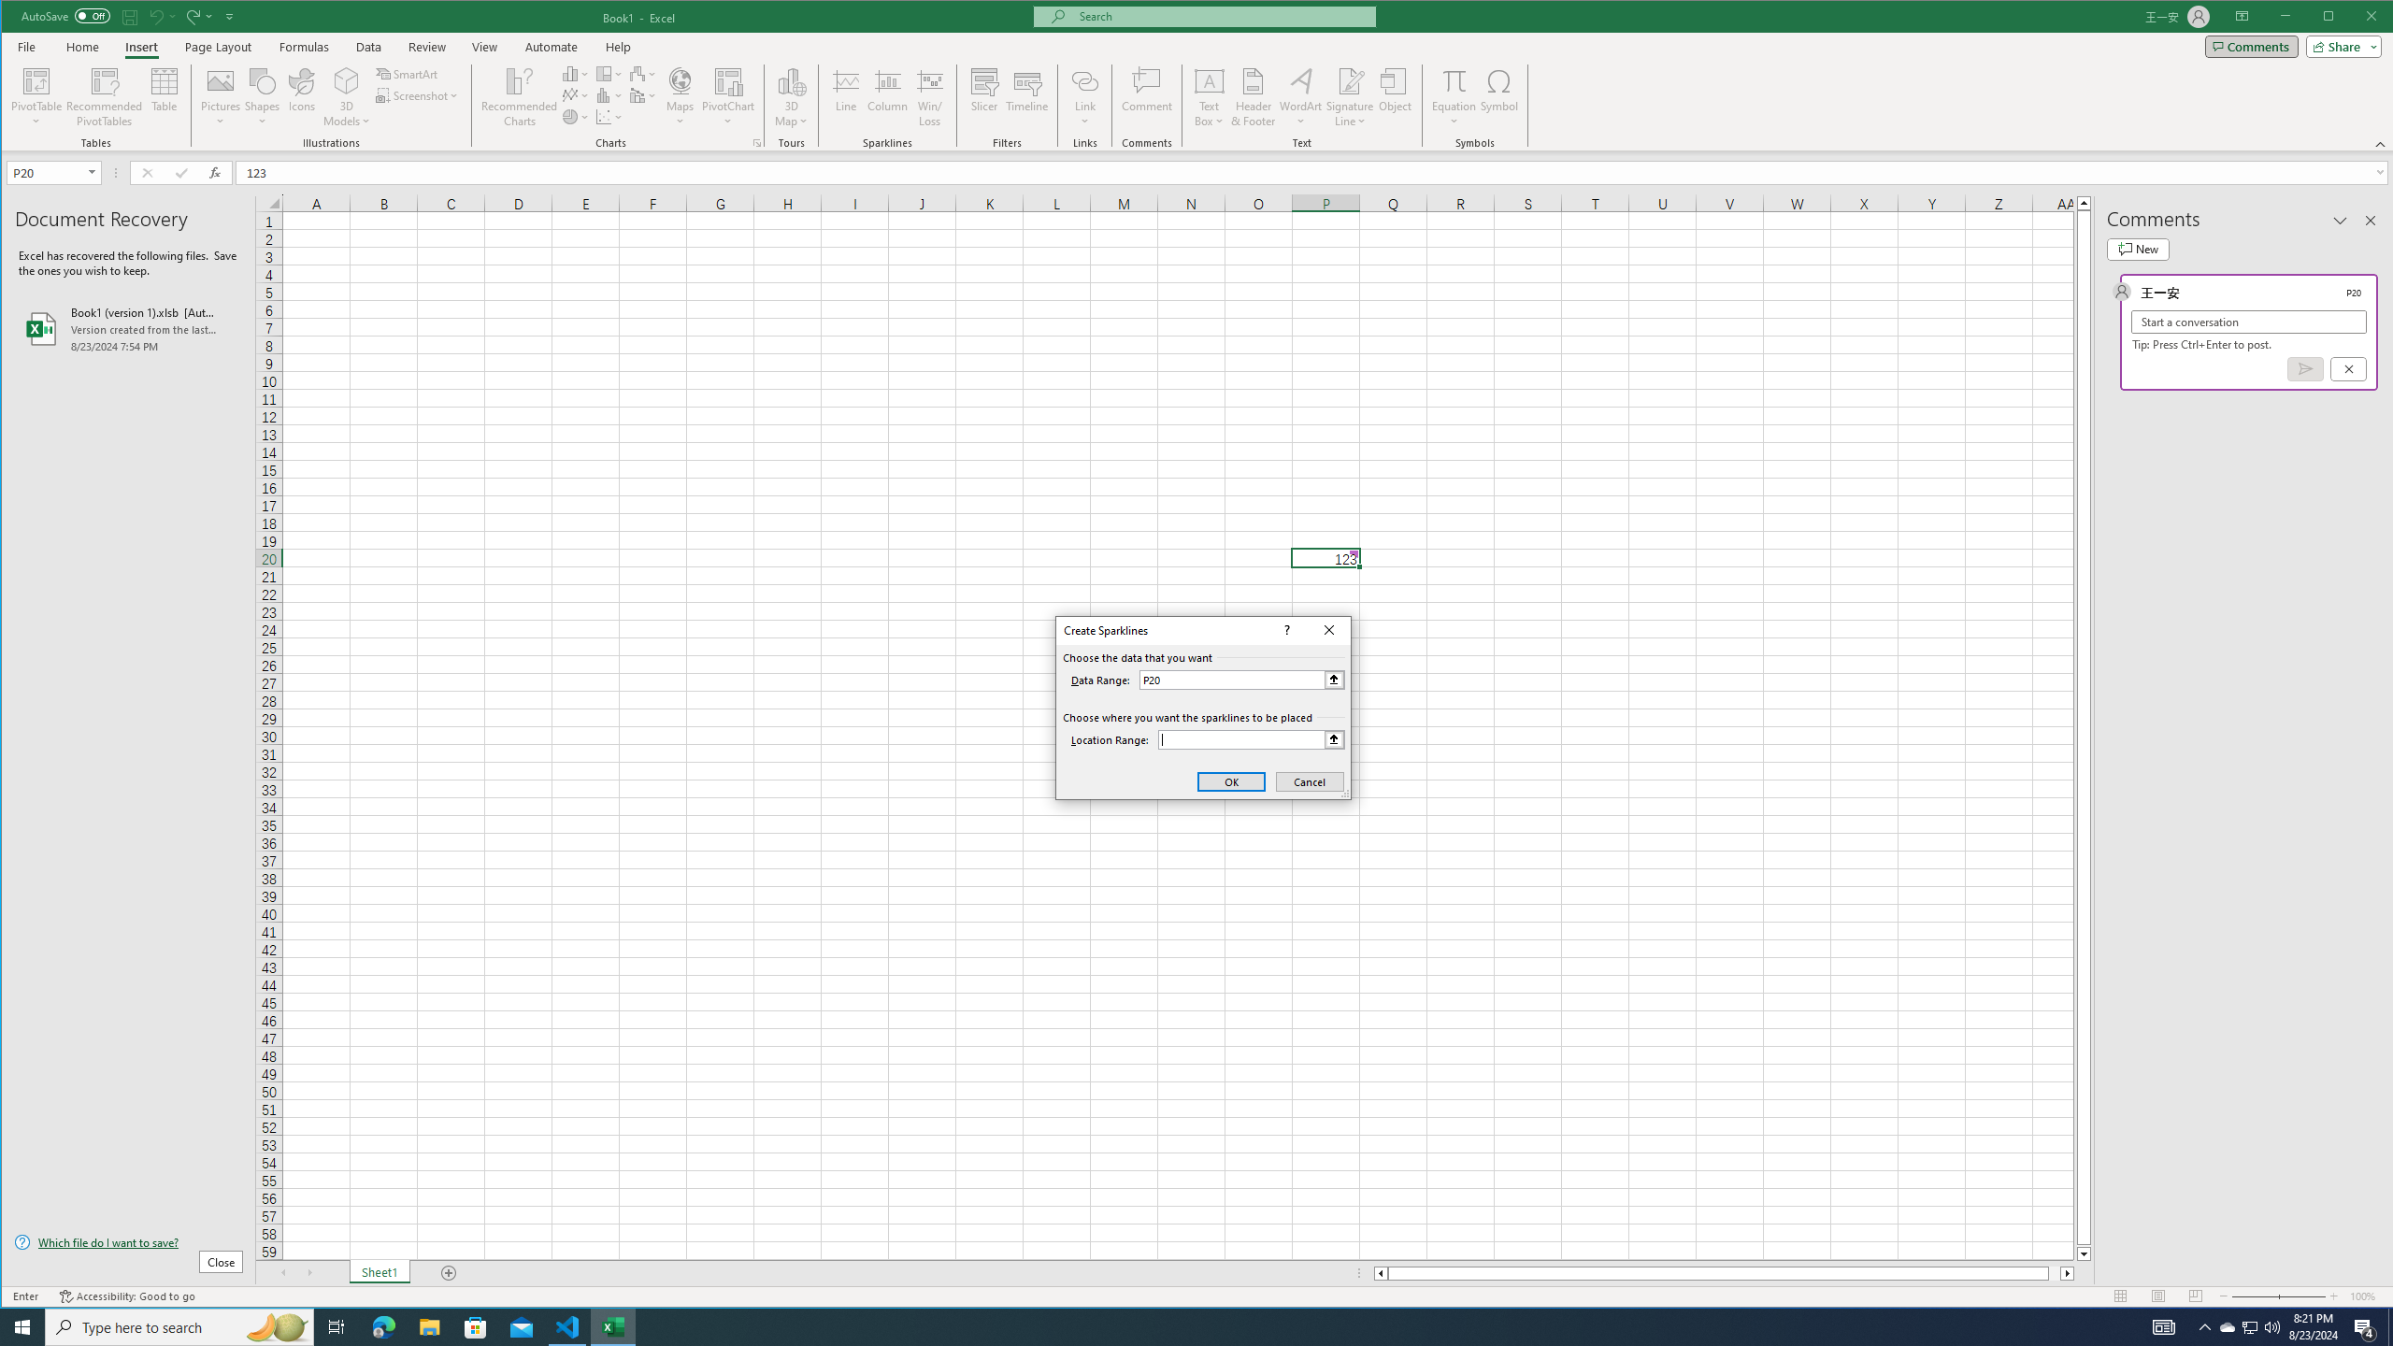 Image resolution: width=2393 pixels, height=1346 pixels. Describe the element at coordinates (2251, 1327) in the screenshot. I see `Timeline` at that location.